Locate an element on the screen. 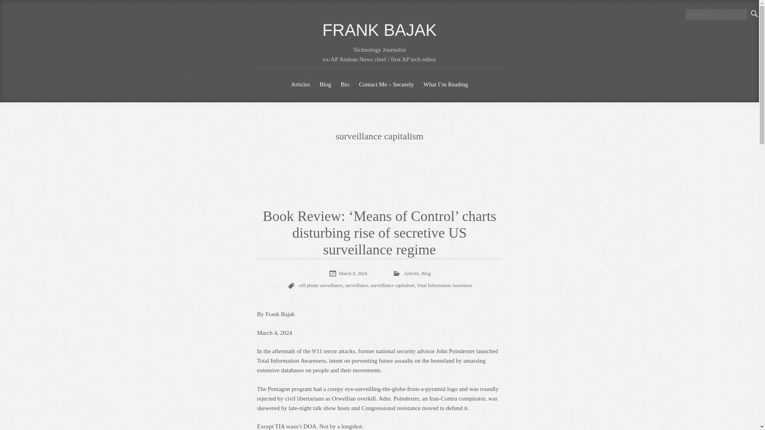  Articles is located at coordinates (411, 274).